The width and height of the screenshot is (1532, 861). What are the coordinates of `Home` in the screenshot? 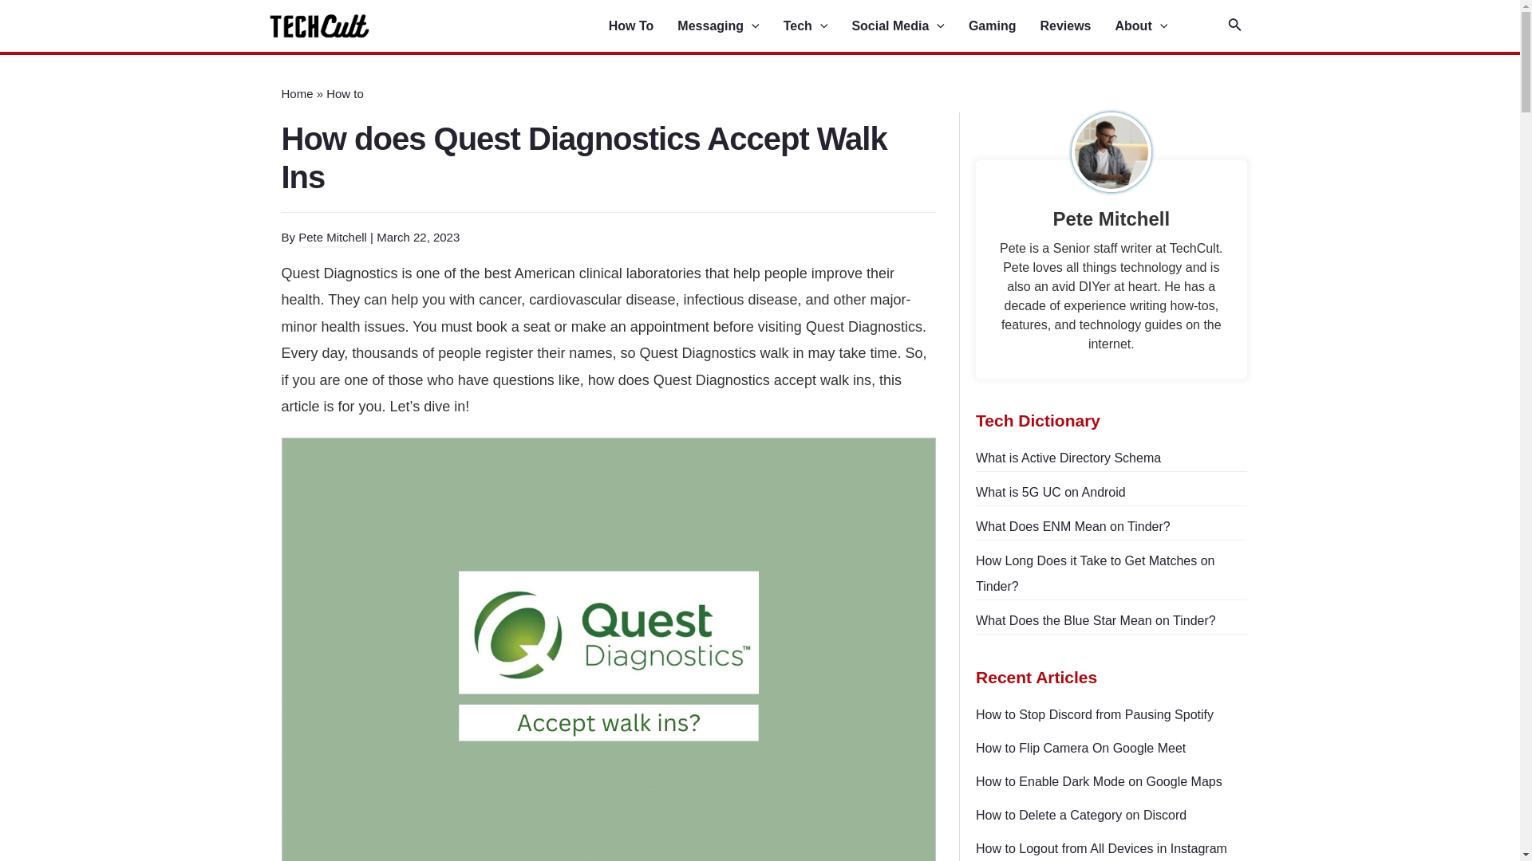 It's located at (296, 94).